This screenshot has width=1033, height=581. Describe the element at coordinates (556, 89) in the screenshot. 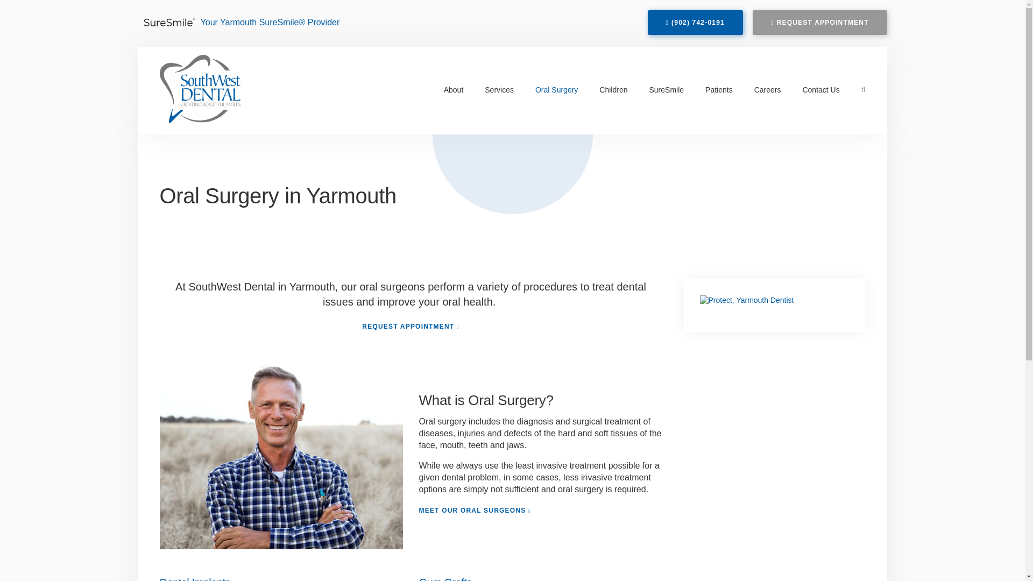

I see `Oral Surgery, SouthWest Dental, Yarmouth Dentist` at that location.